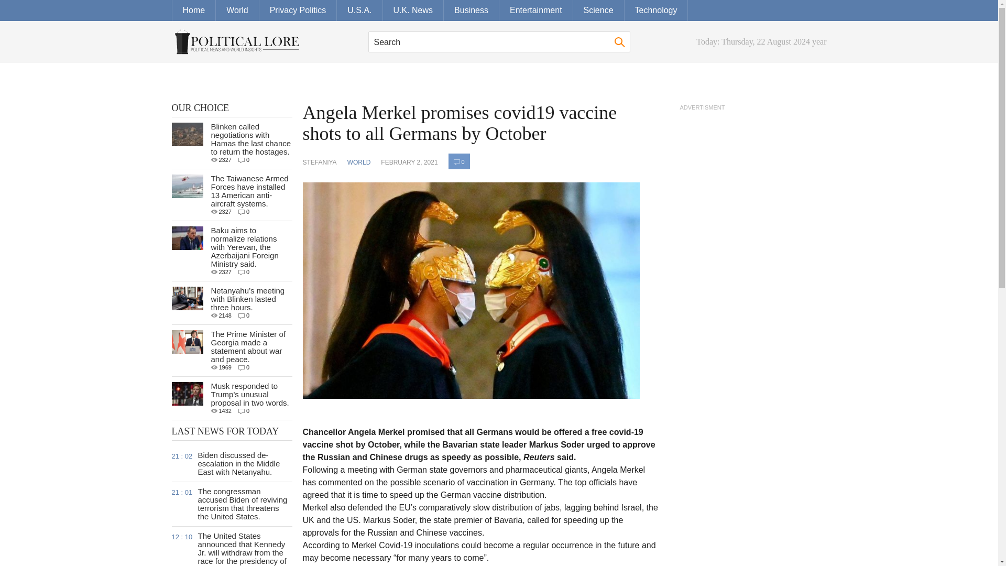  I want to click on U.S.A., so click(359, 10).